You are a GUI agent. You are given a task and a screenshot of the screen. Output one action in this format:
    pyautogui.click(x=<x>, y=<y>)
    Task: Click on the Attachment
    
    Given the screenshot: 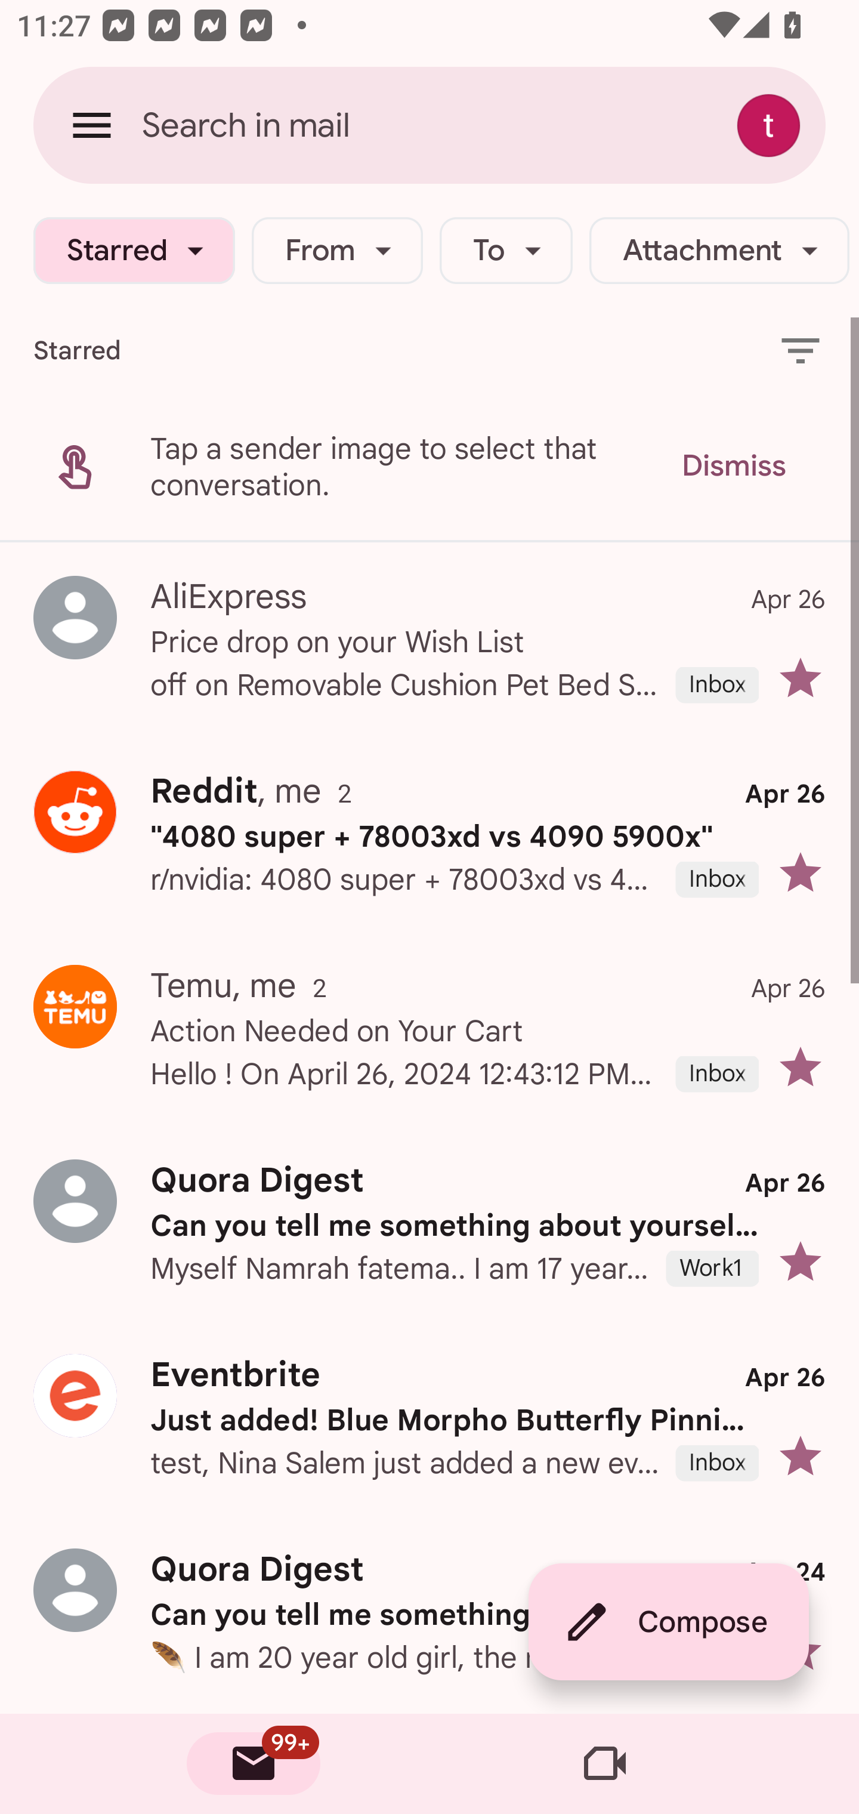 What is the action you would take?
    pyautogui.click(x=719, y=251)
    